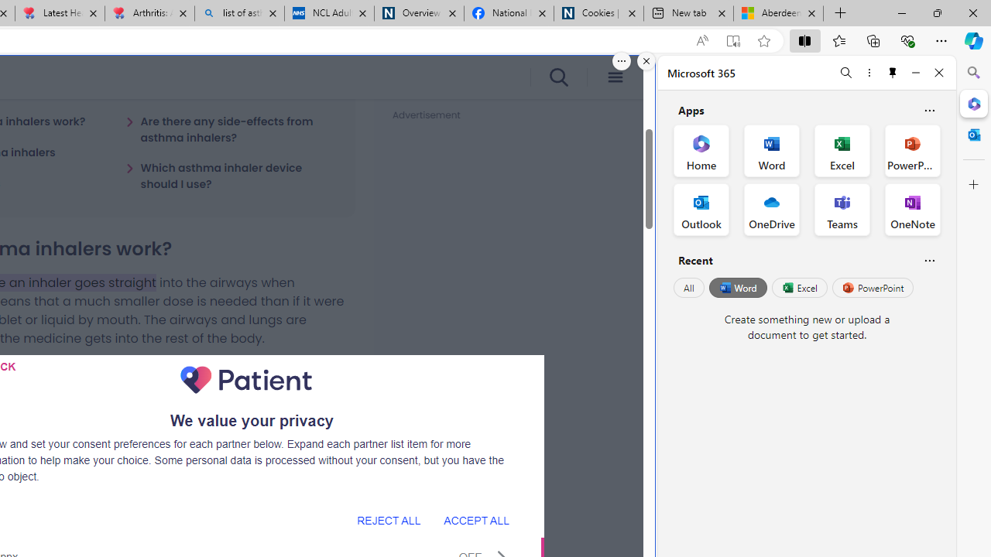 The width and height of the screenshot is (991, 557). Describe the element at coordinates (974, 185) in the screenshot. I see `Close Customize pane` at that location.